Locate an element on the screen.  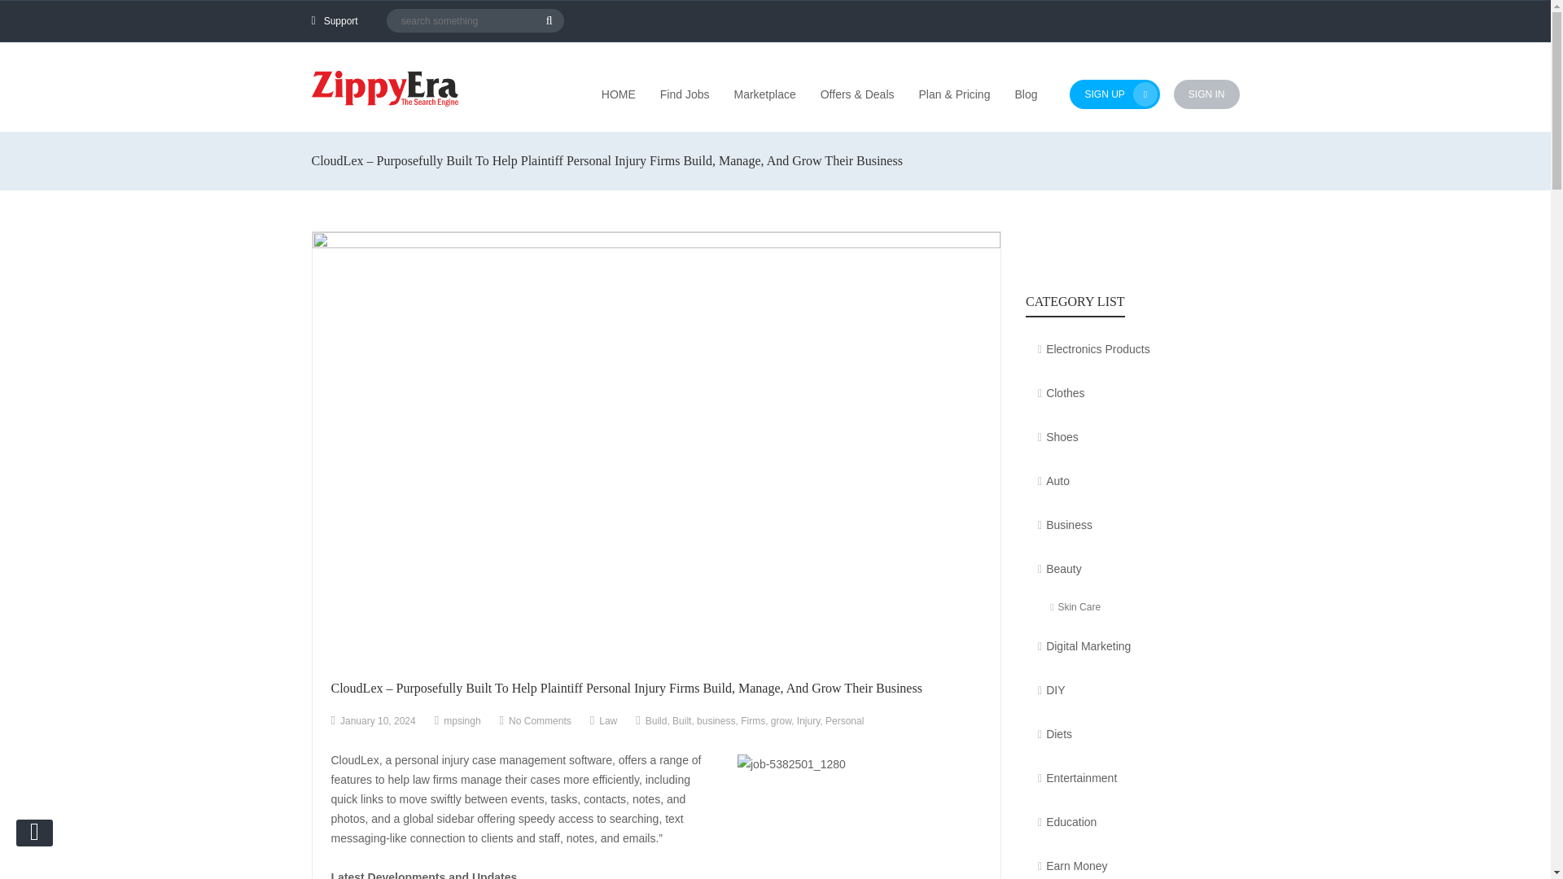
Find Jobs is located at coordinates (684, 94).